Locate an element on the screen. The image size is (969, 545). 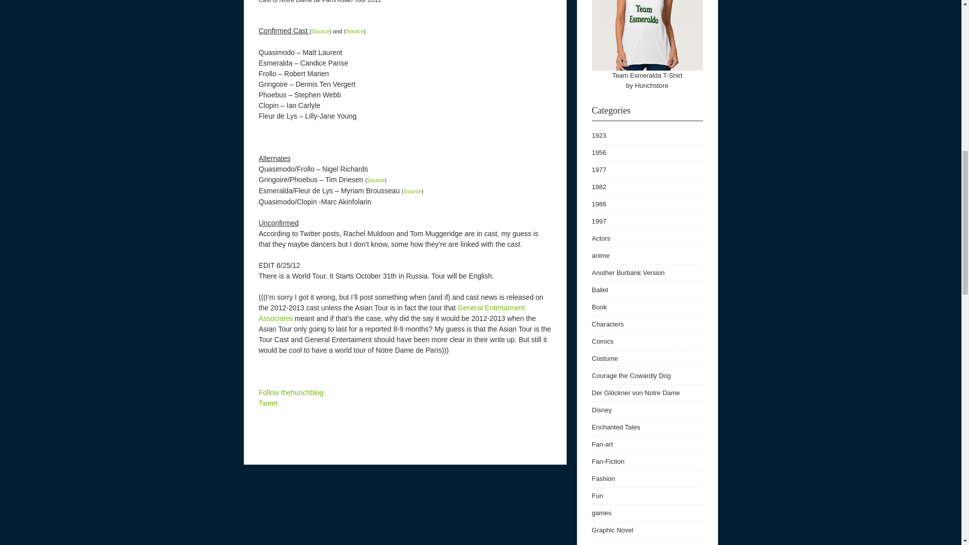
1982 is located at coordinates (599, 187).